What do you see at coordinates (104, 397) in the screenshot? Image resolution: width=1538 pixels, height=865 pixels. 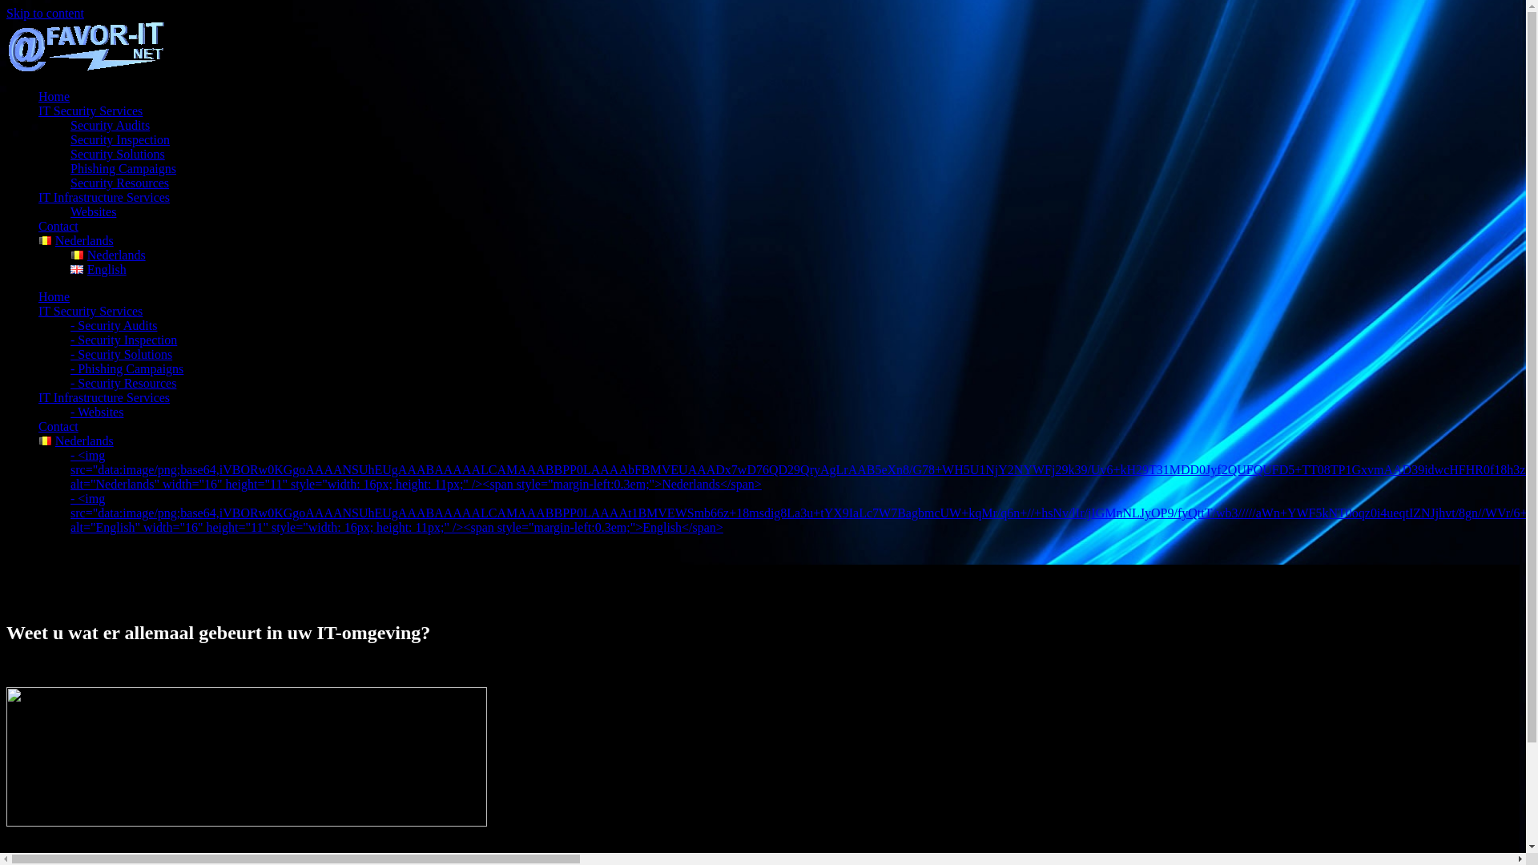 I see `IT Infrastructure Services` at bounding box center [104, 397].